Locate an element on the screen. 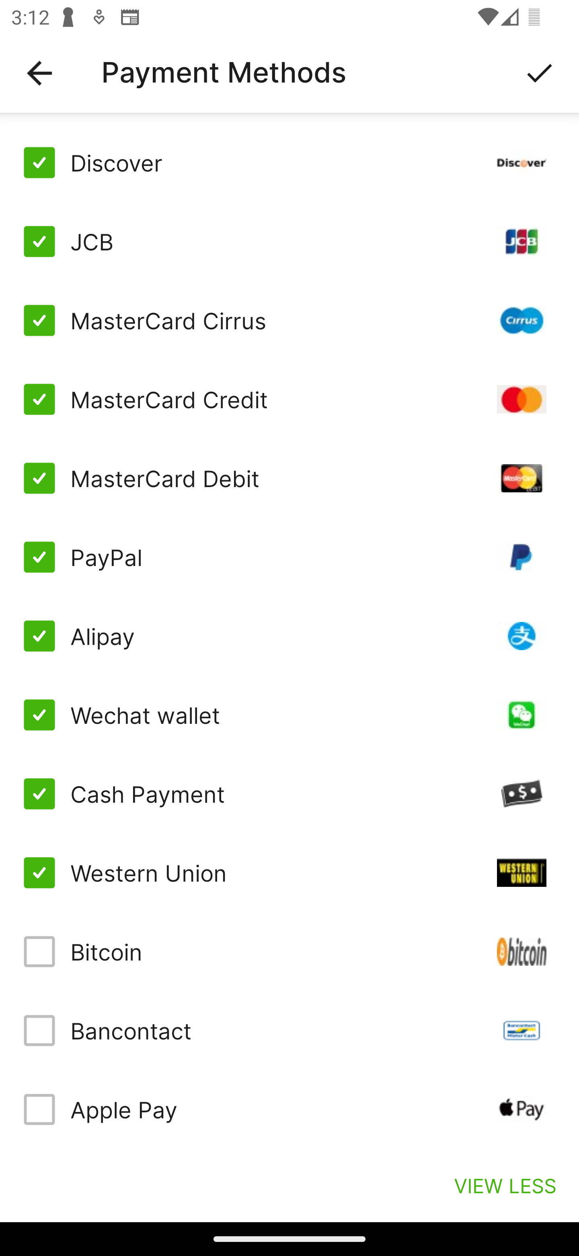 This screenshot has height=1256, width=579. Alipay is located at coordinates (289, 636).